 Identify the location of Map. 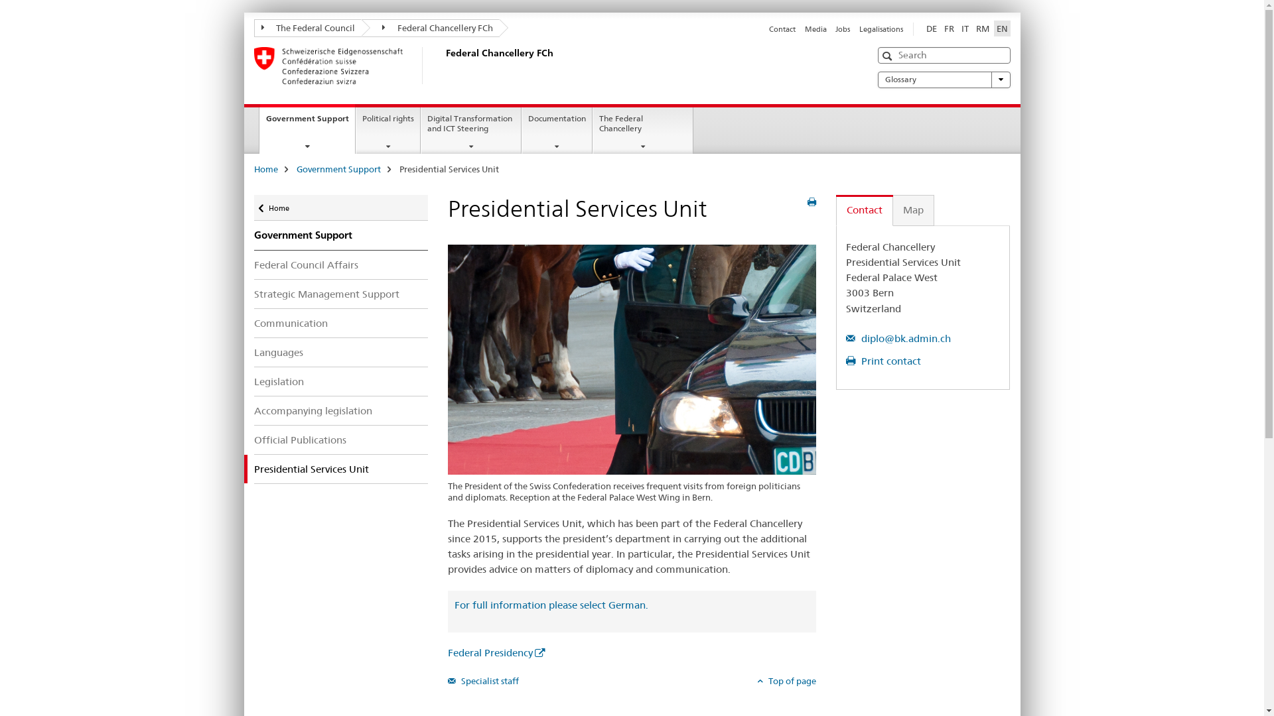
(914, 211).